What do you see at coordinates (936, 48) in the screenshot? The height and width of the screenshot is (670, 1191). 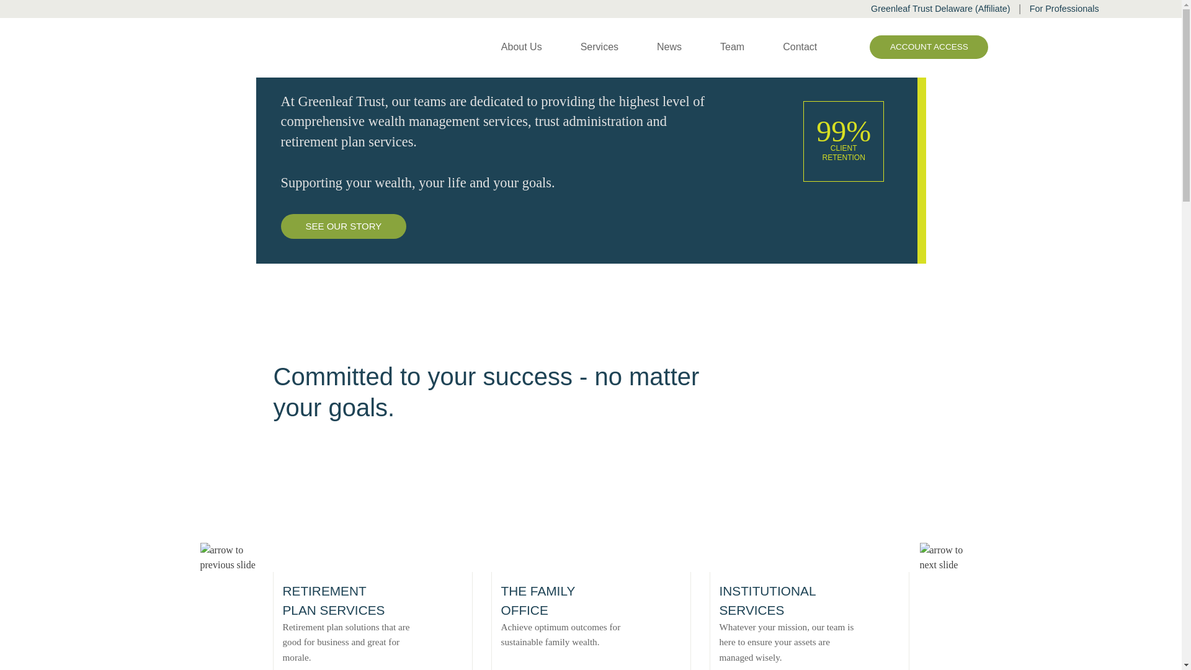 I see `ACCOUNT ACCESS` at bounding box center [936, 48].